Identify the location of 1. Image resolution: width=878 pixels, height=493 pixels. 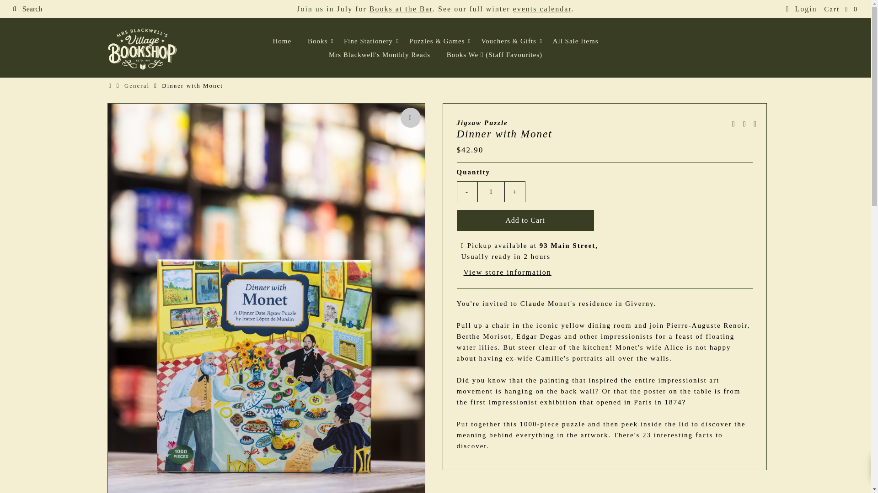
(491, 192).